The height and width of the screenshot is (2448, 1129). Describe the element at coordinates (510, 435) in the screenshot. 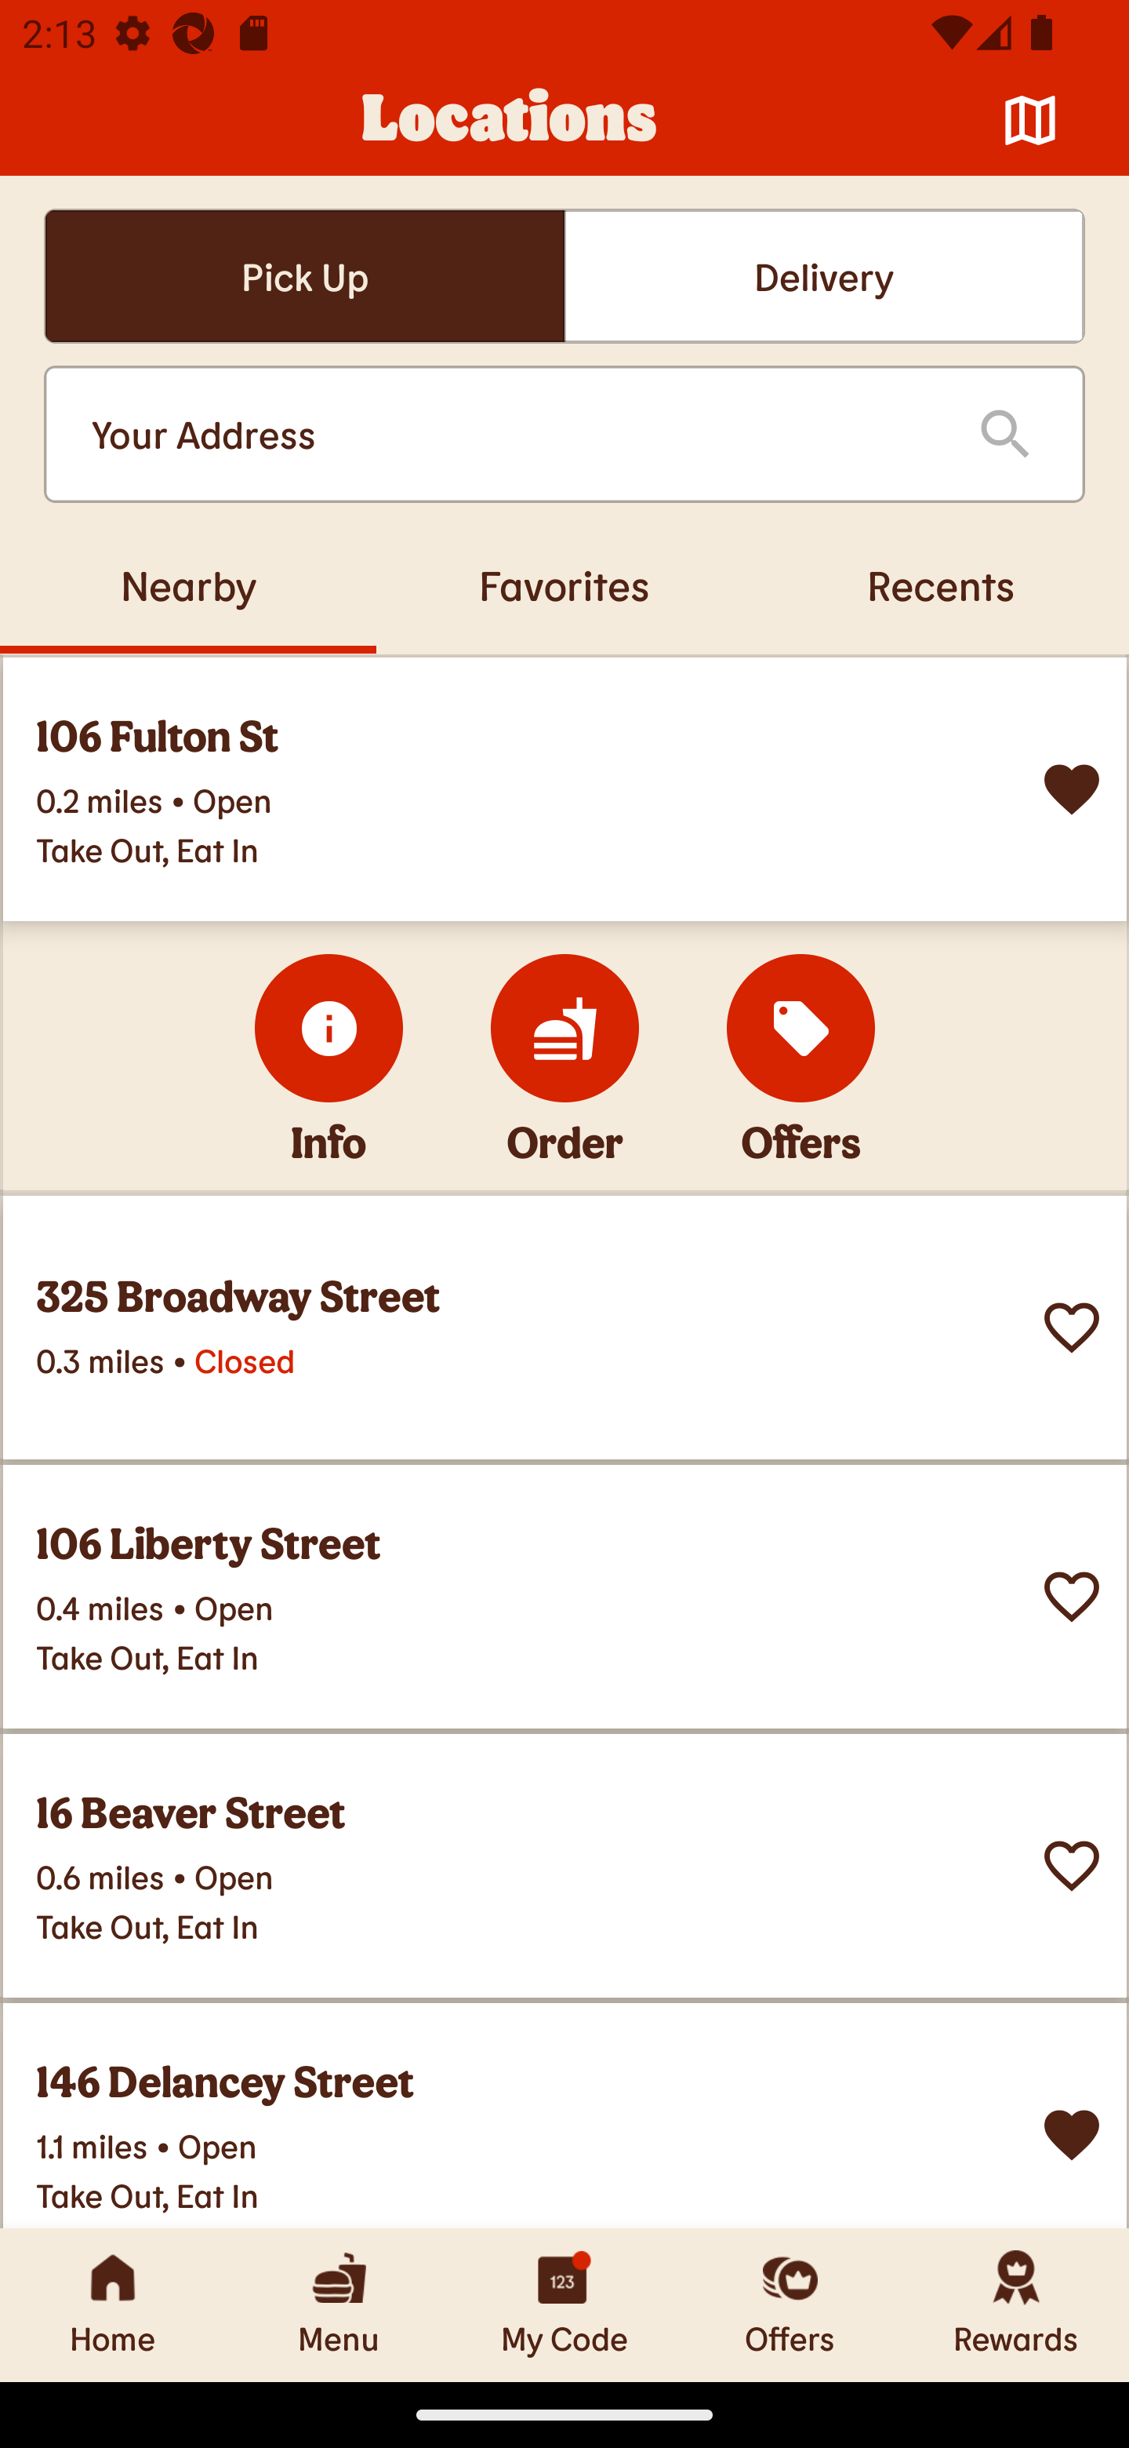

I see `Your Address` at that location.